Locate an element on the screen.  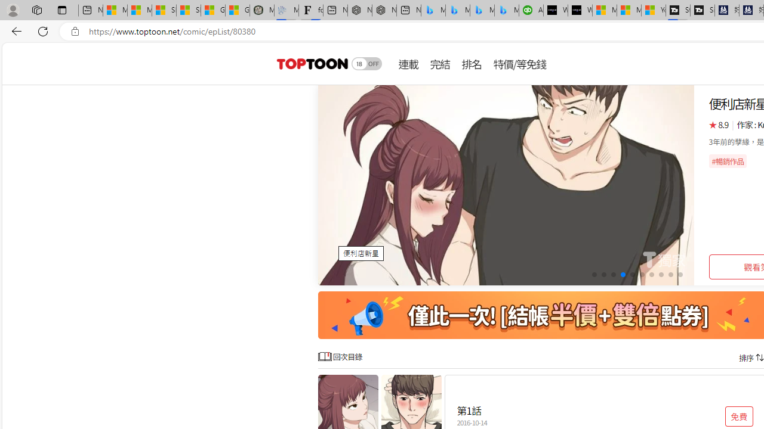
Go to slide 1 is located at coordinates (593, 275).